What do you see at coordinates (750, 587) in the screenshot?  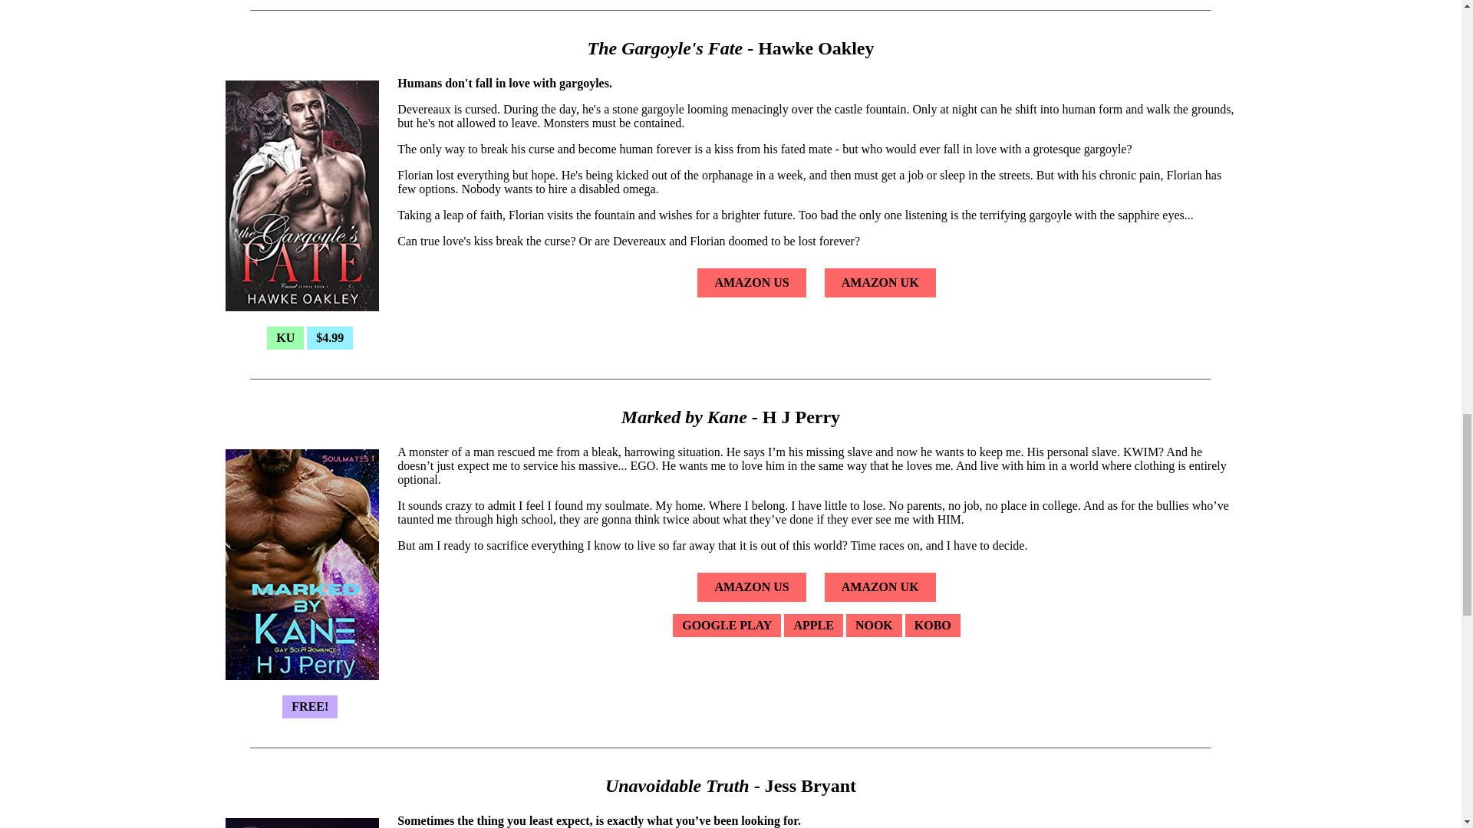 I see `AMAZON US` at bounding box center [750, 587].